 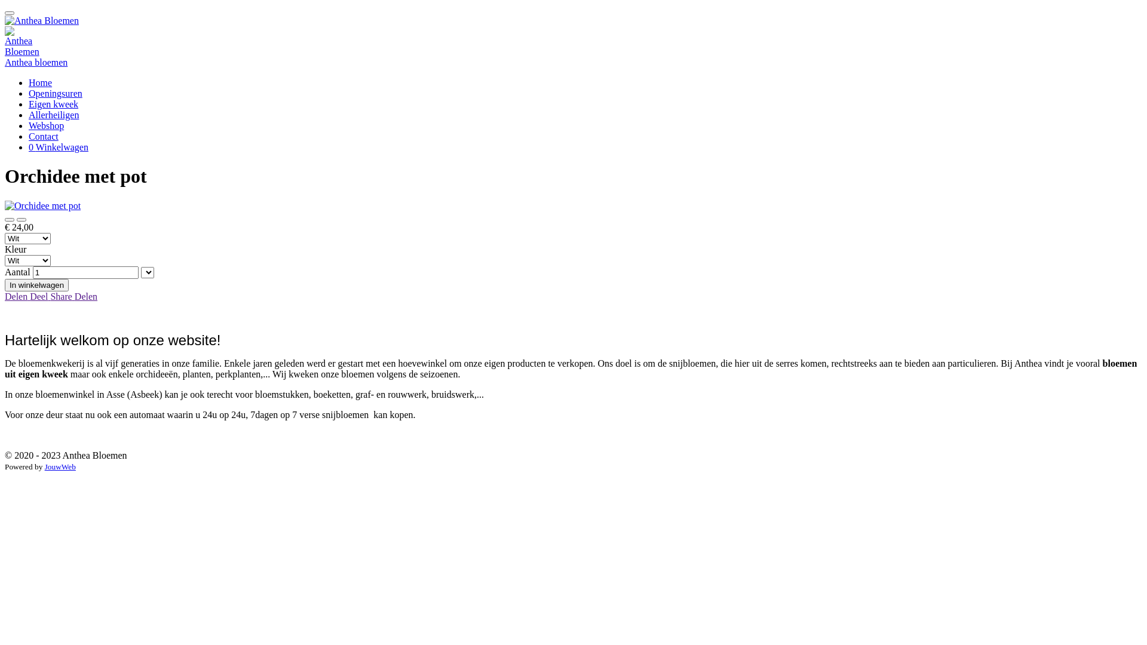 I want to click on Eigen kweek, so click(x=54, y=104).